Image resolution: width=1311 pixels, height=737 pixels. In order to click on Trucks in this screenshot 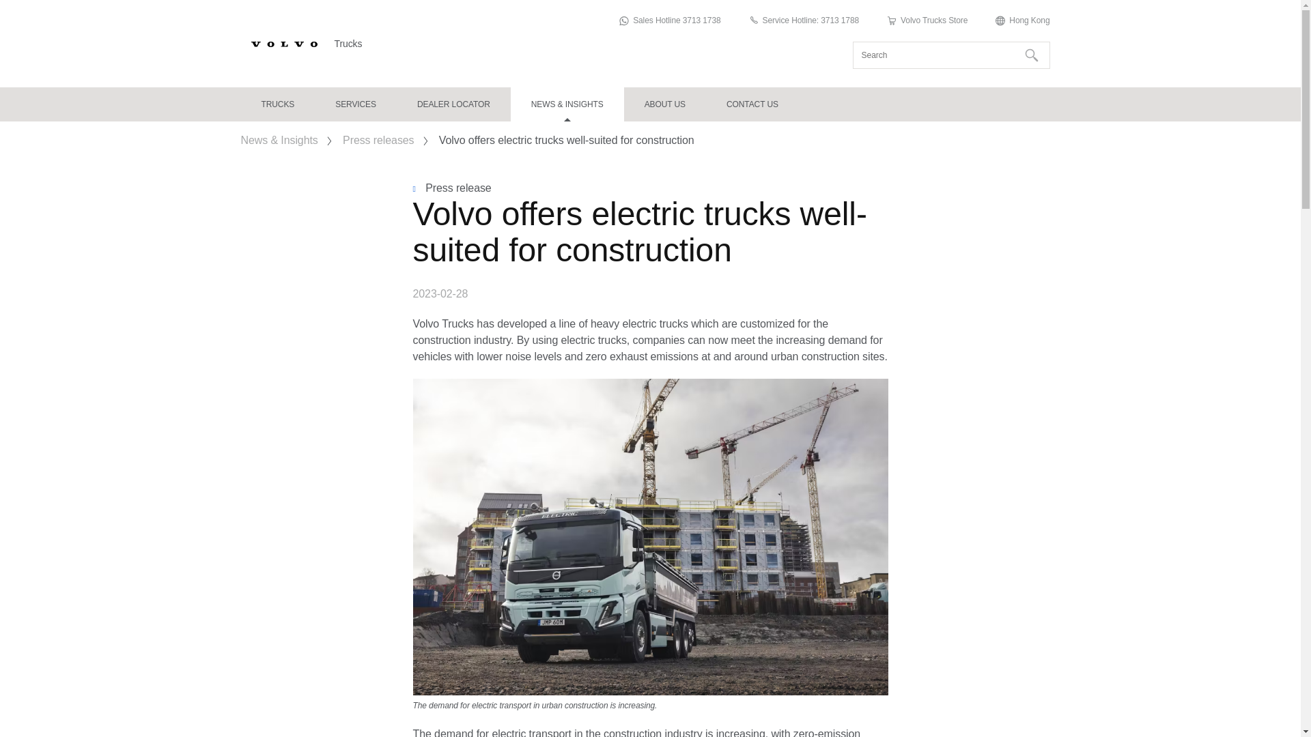, I will do `click(277, 104)`.